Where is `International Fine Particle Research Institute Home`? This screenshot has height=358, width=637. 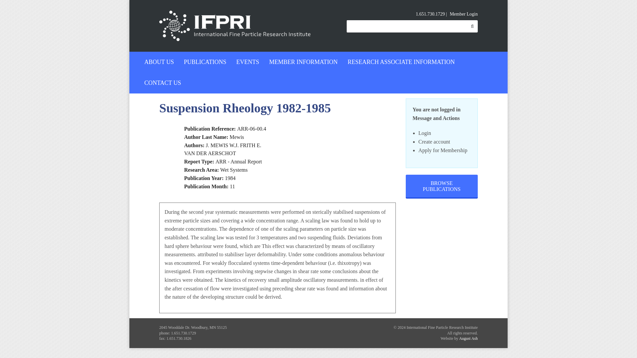 International Fine Particle Research Institute Home is located at coordinates (236, 25).